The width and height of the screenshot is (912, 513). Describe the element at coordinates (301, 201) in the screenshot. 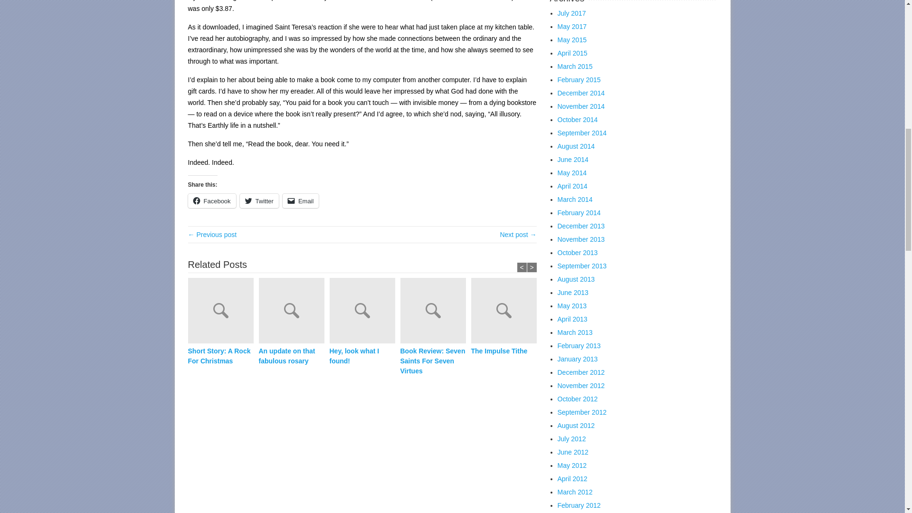

I see `Email` at that location.